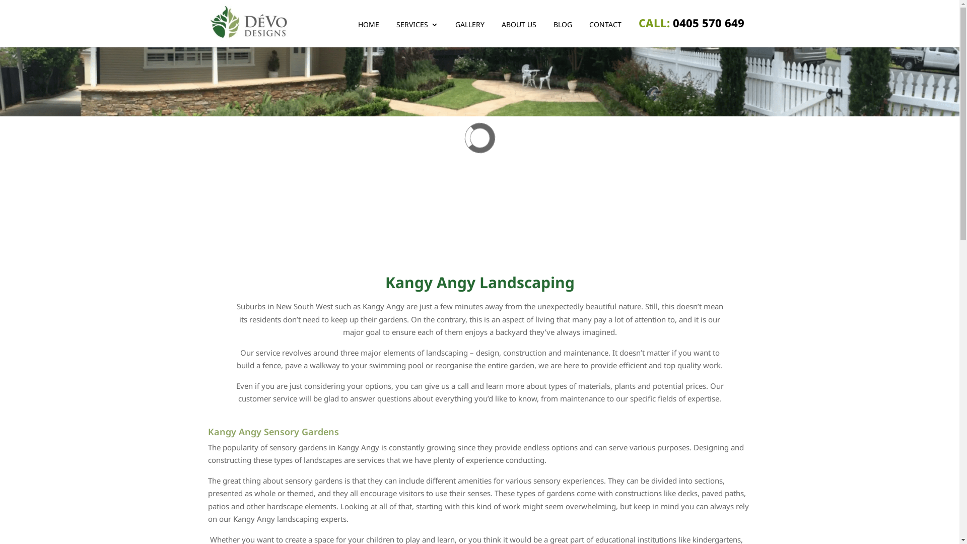  Describe the element at coordinates (368, 34) in the screenshot. I see `HOME` at that location.